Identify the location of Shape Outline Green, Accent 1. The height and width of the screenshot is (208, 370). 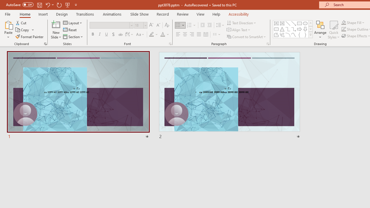
(343, 29).